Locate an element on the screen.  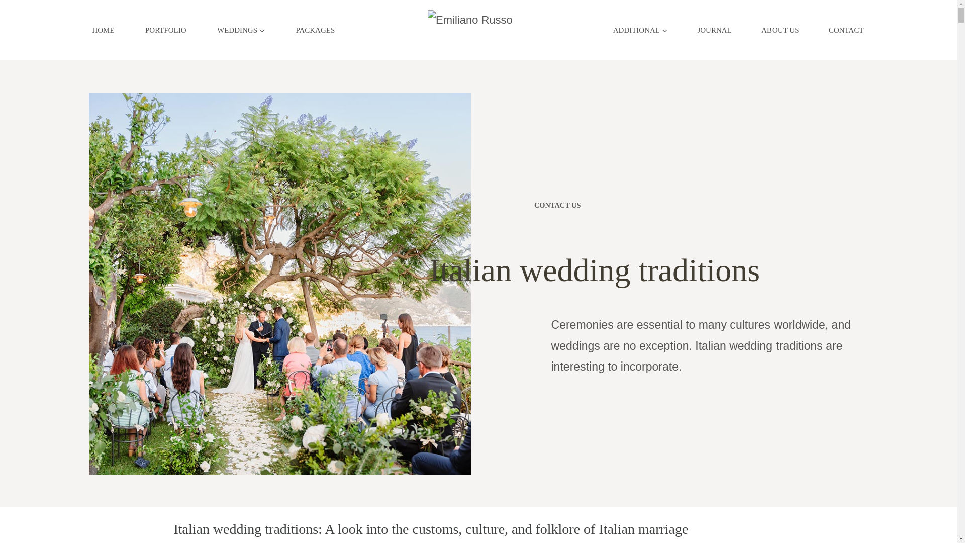
ABOUT US is located at coordinates (780, 30).